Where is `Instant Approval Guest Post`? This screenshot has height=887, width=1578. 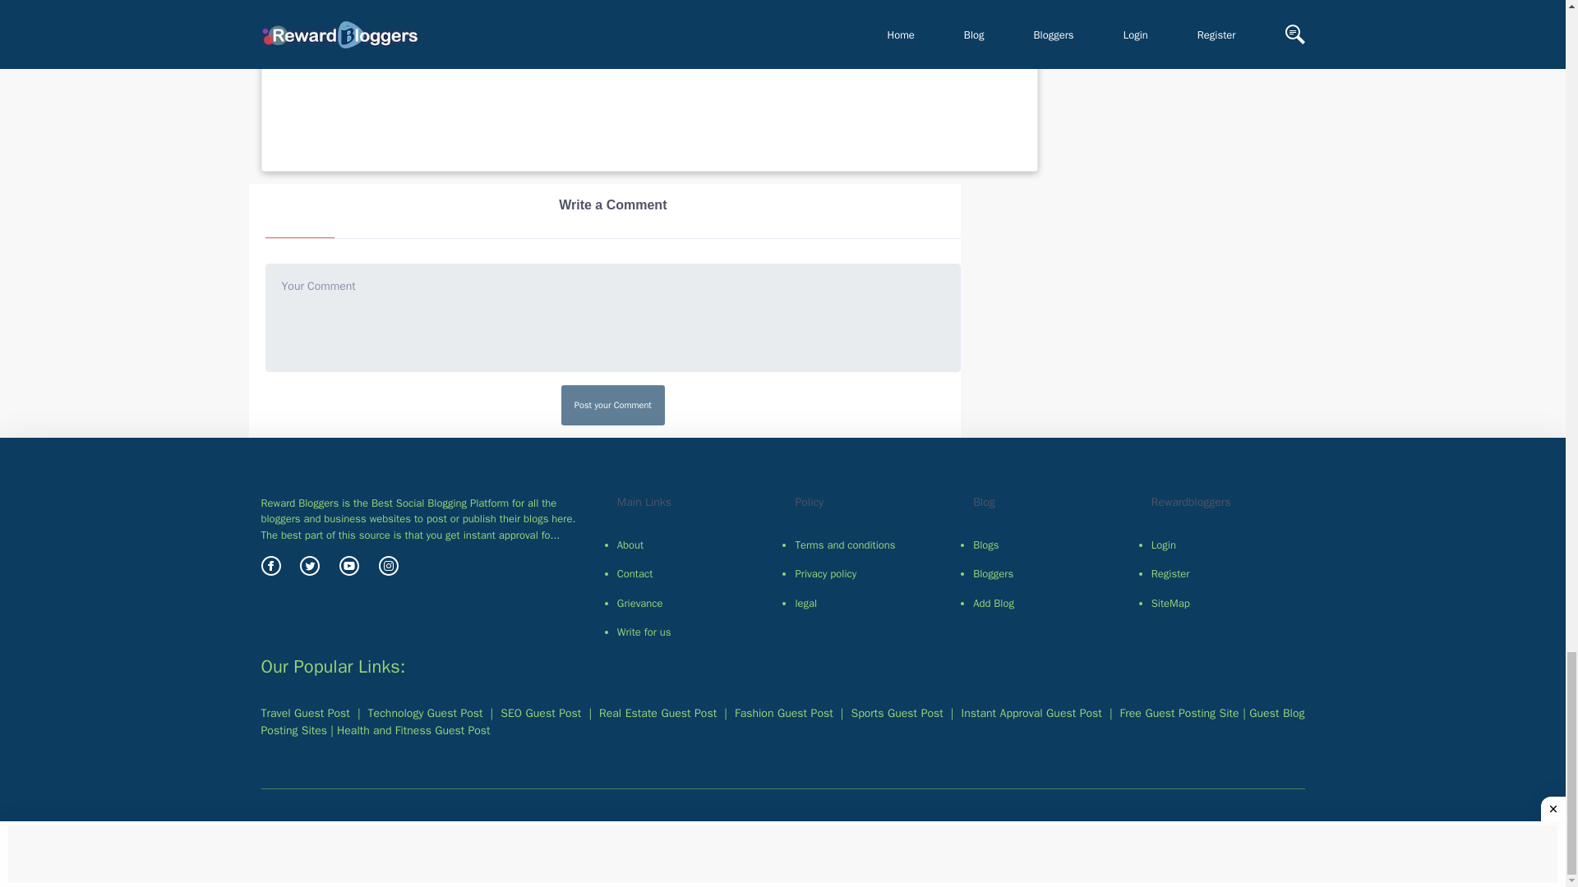 Instant Approval Guest Post is located at coordinates (413, 730).